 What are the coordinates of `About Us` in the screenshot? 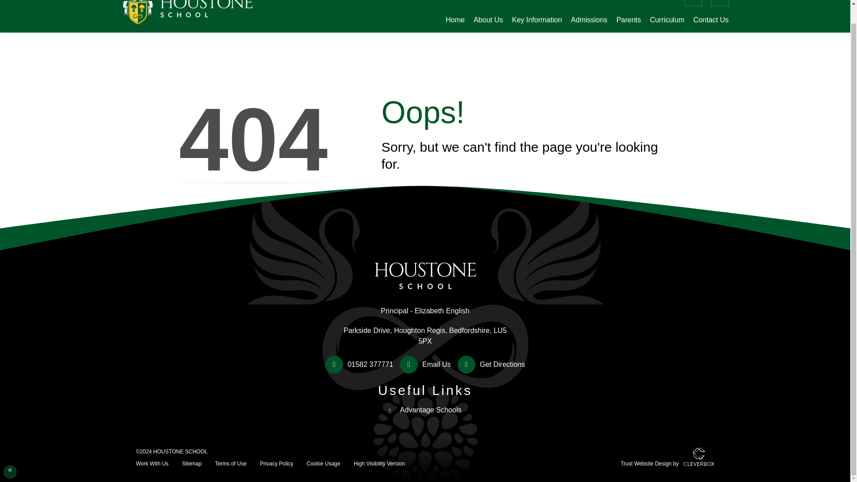 It's located at (488, 21).